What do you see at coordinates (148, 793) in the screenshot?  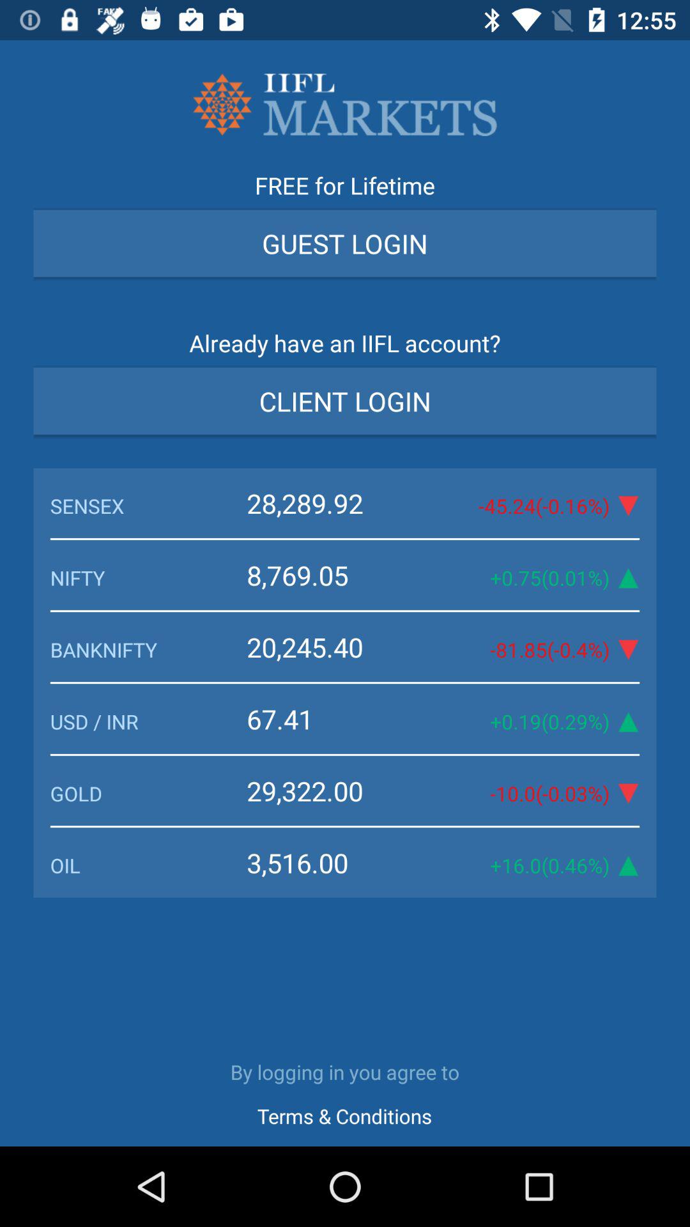 I see `swipe to gold` at bounding box center [148, 793].